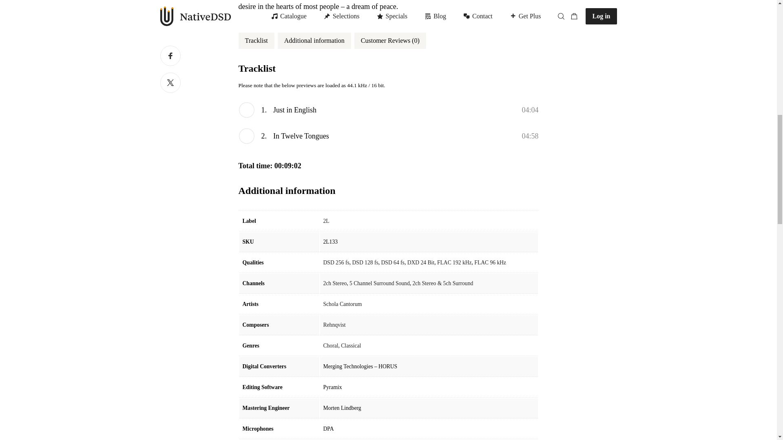  Describe the element at coordinates (462, 10) in the screenshot. I see `Subscribe` at that location.